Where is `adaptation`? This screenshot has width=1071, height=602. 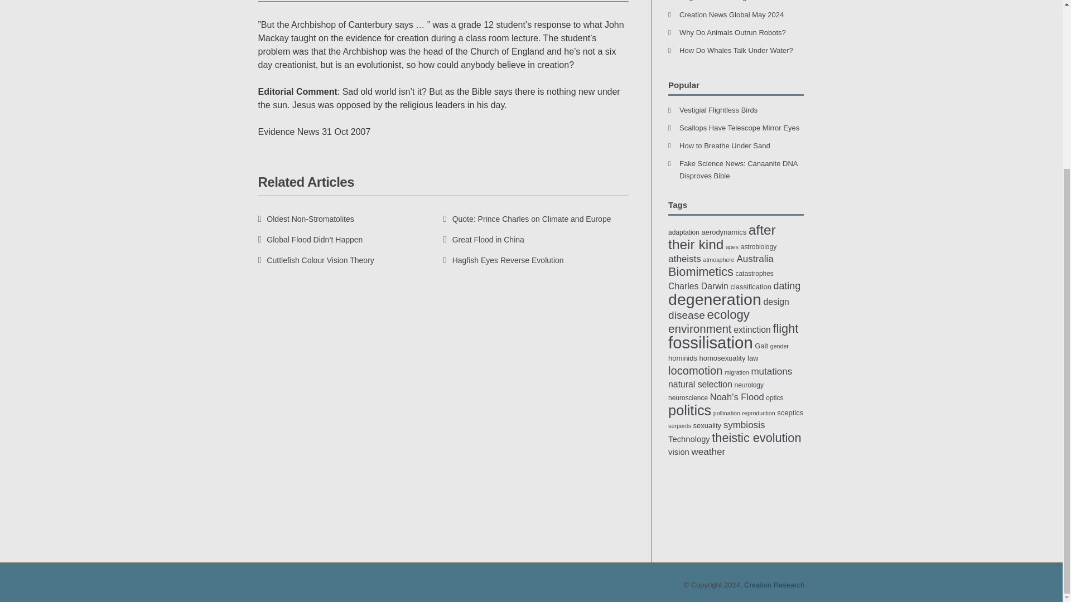
adaptation is located at coordinates (684, 232).